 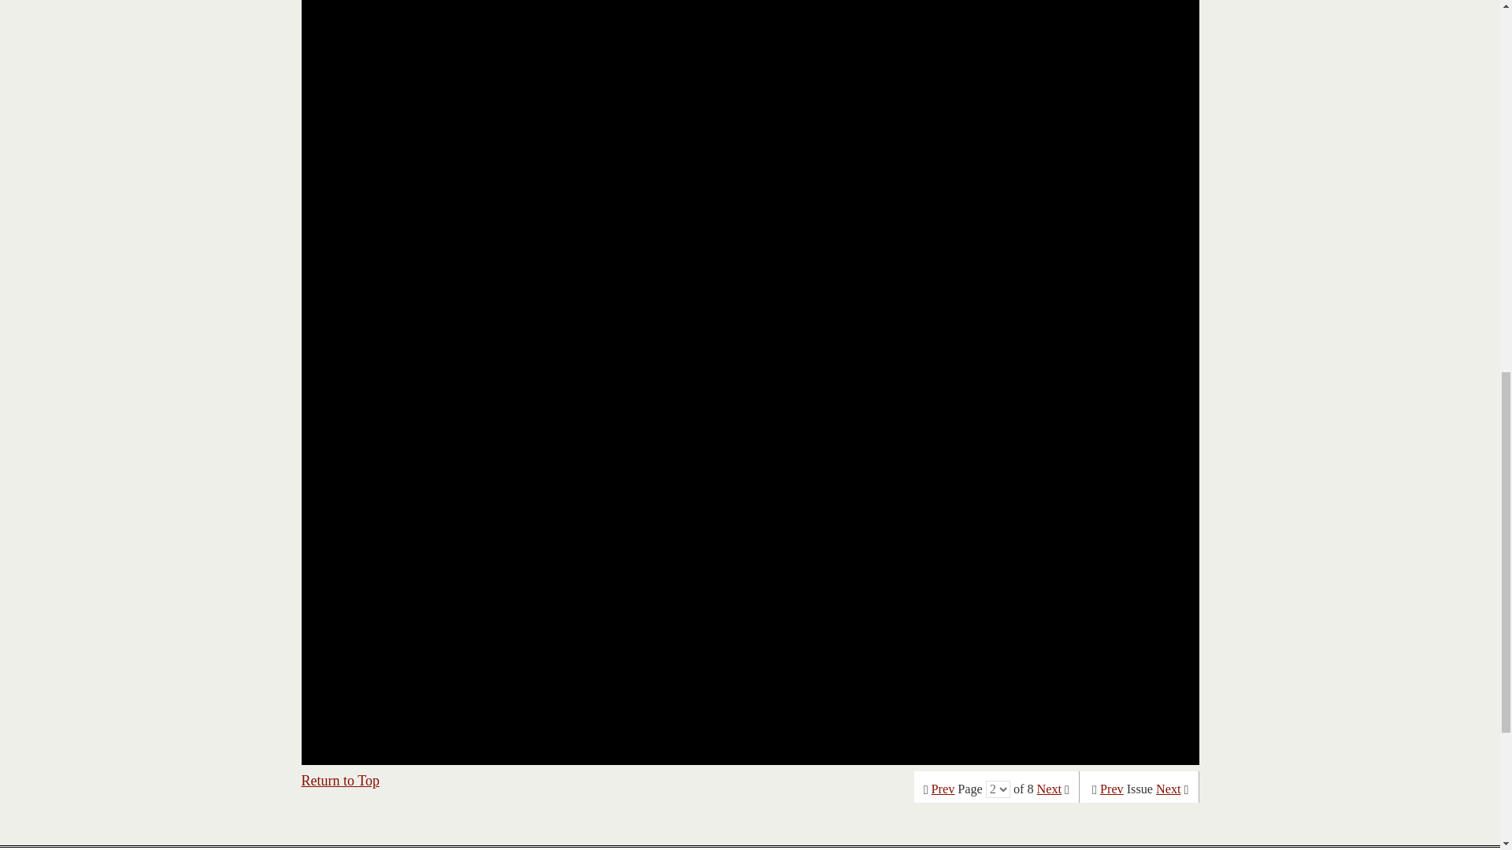 What do you see at coordinates (1049, 789) in the screenshot?
I see `Next` at bounding box center [1049, 789].